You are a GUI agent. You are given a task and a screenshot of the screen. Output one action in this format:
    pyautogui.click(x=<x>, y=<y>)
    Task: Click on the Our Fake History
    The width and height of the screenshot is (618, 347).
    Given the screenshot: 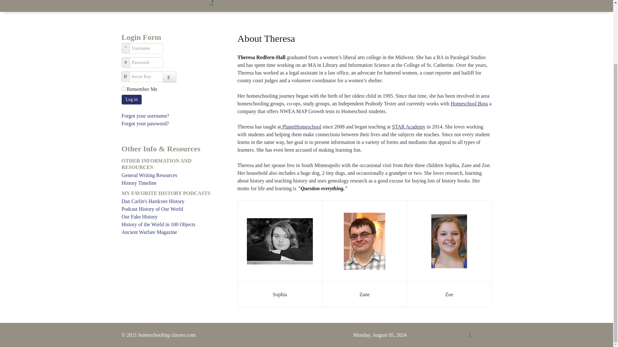 What is the action you would take?
    pyautogui.click(x=171, y=217)
    